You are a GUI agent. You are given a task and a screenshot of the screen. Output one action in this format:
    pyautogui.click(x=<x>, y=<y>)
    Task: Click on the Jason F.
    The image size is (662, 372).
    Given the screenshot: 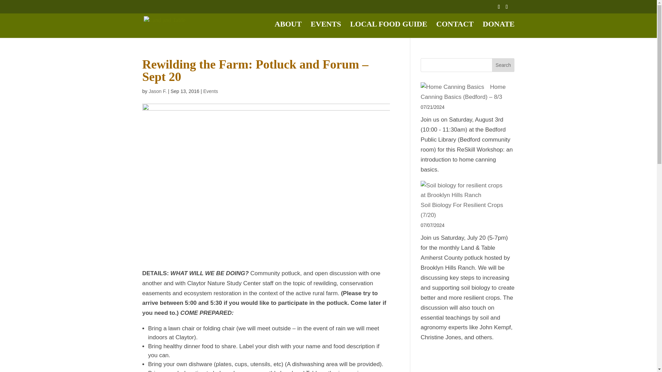 What is the action you would take?
    pyautogui.click(x=157, y=91)
    